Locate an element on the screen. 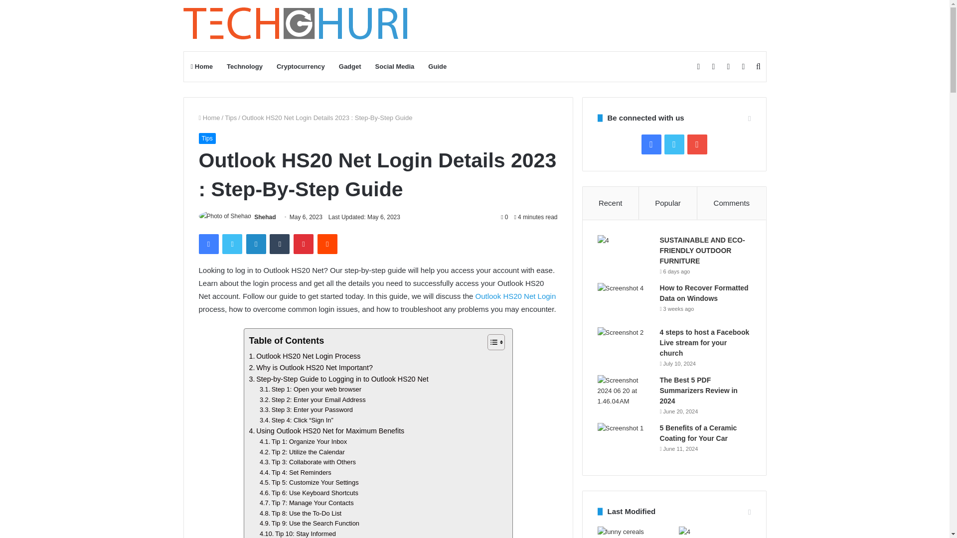  Reddit is located at coordinates (327, 244).